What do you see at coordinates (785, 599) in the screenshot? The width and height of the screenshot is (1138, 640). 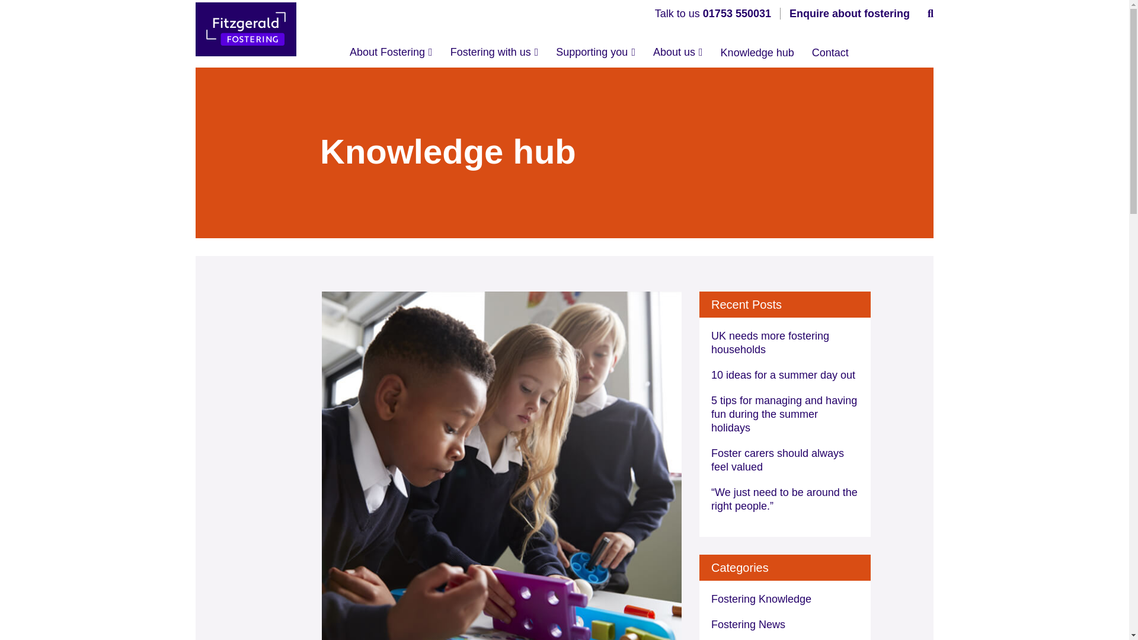 I see `Fostering Knowledge` at bounding box center [785, 599].